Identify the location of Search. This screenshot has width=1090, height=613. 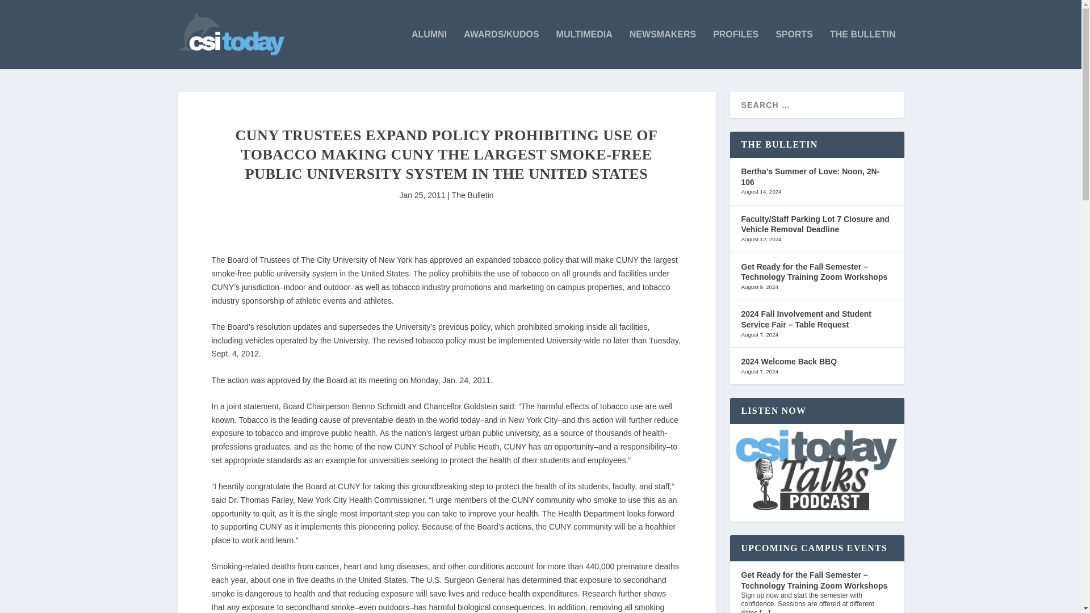
(23, 10).